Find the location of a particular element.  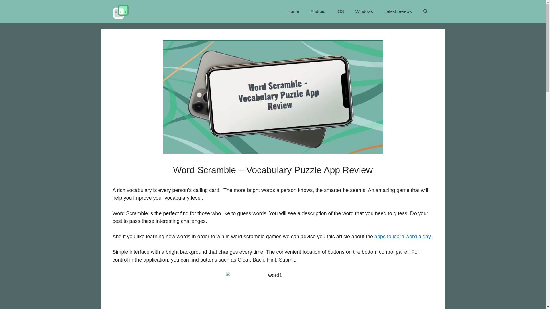

Windows is located at coordinates (364, 11).